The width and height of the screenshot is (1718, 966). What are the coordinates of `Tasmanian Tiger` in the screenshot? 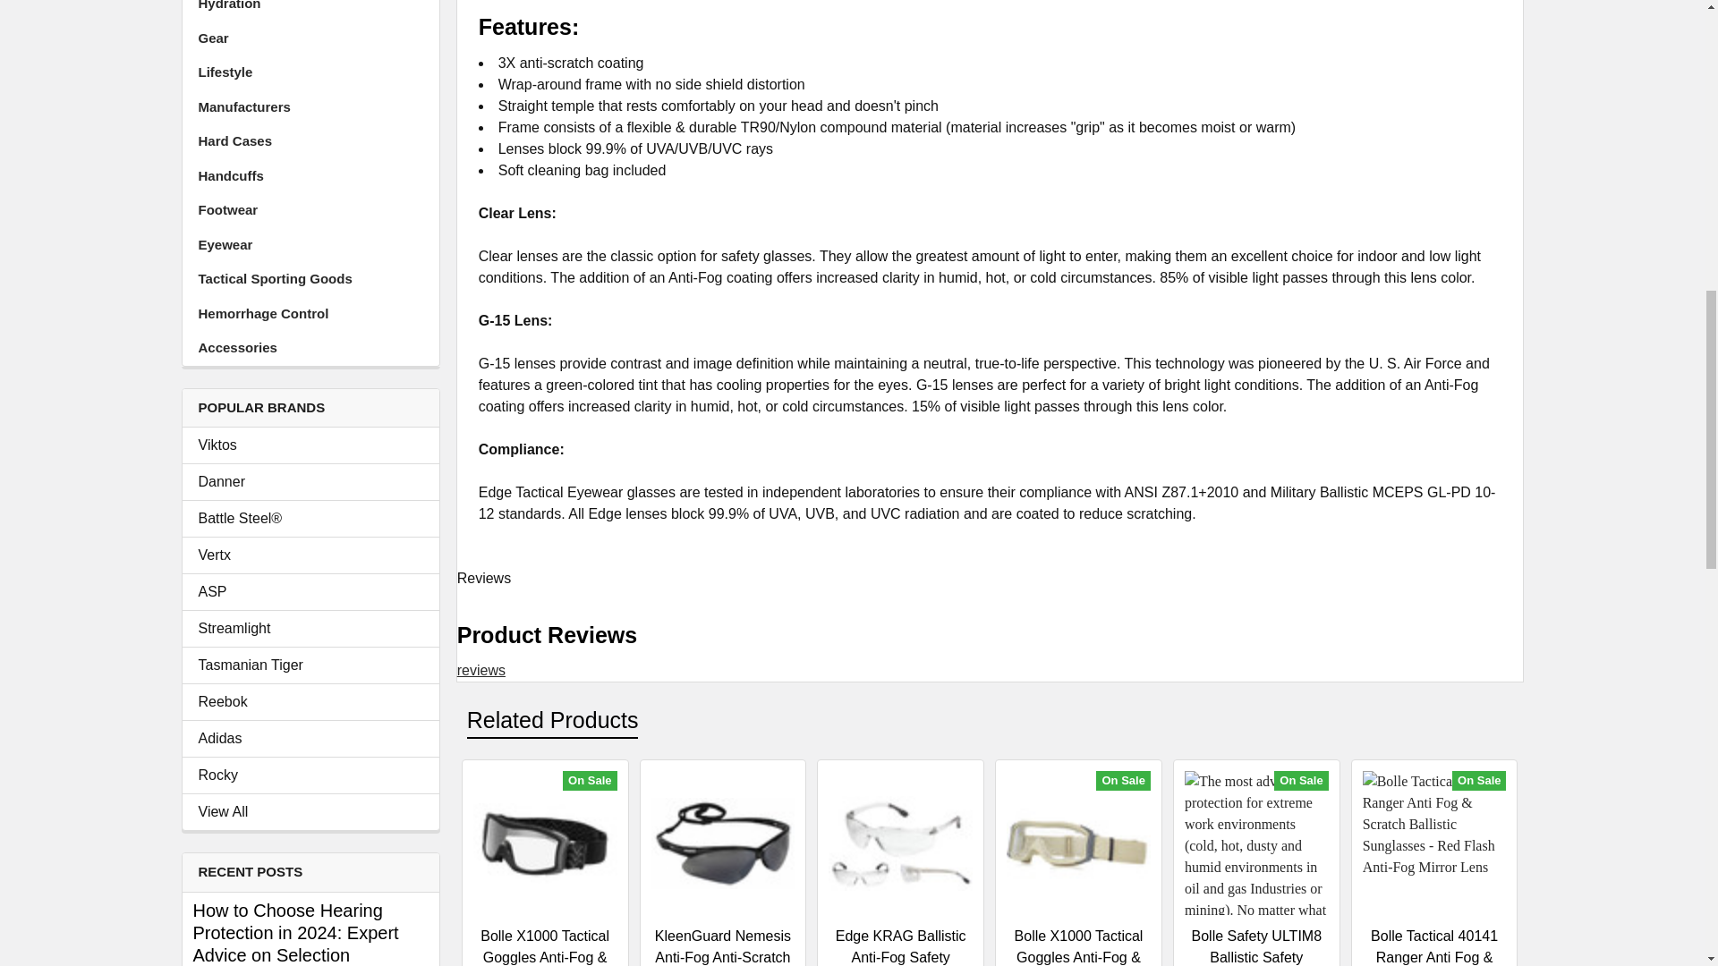 It's located at (310, 665).